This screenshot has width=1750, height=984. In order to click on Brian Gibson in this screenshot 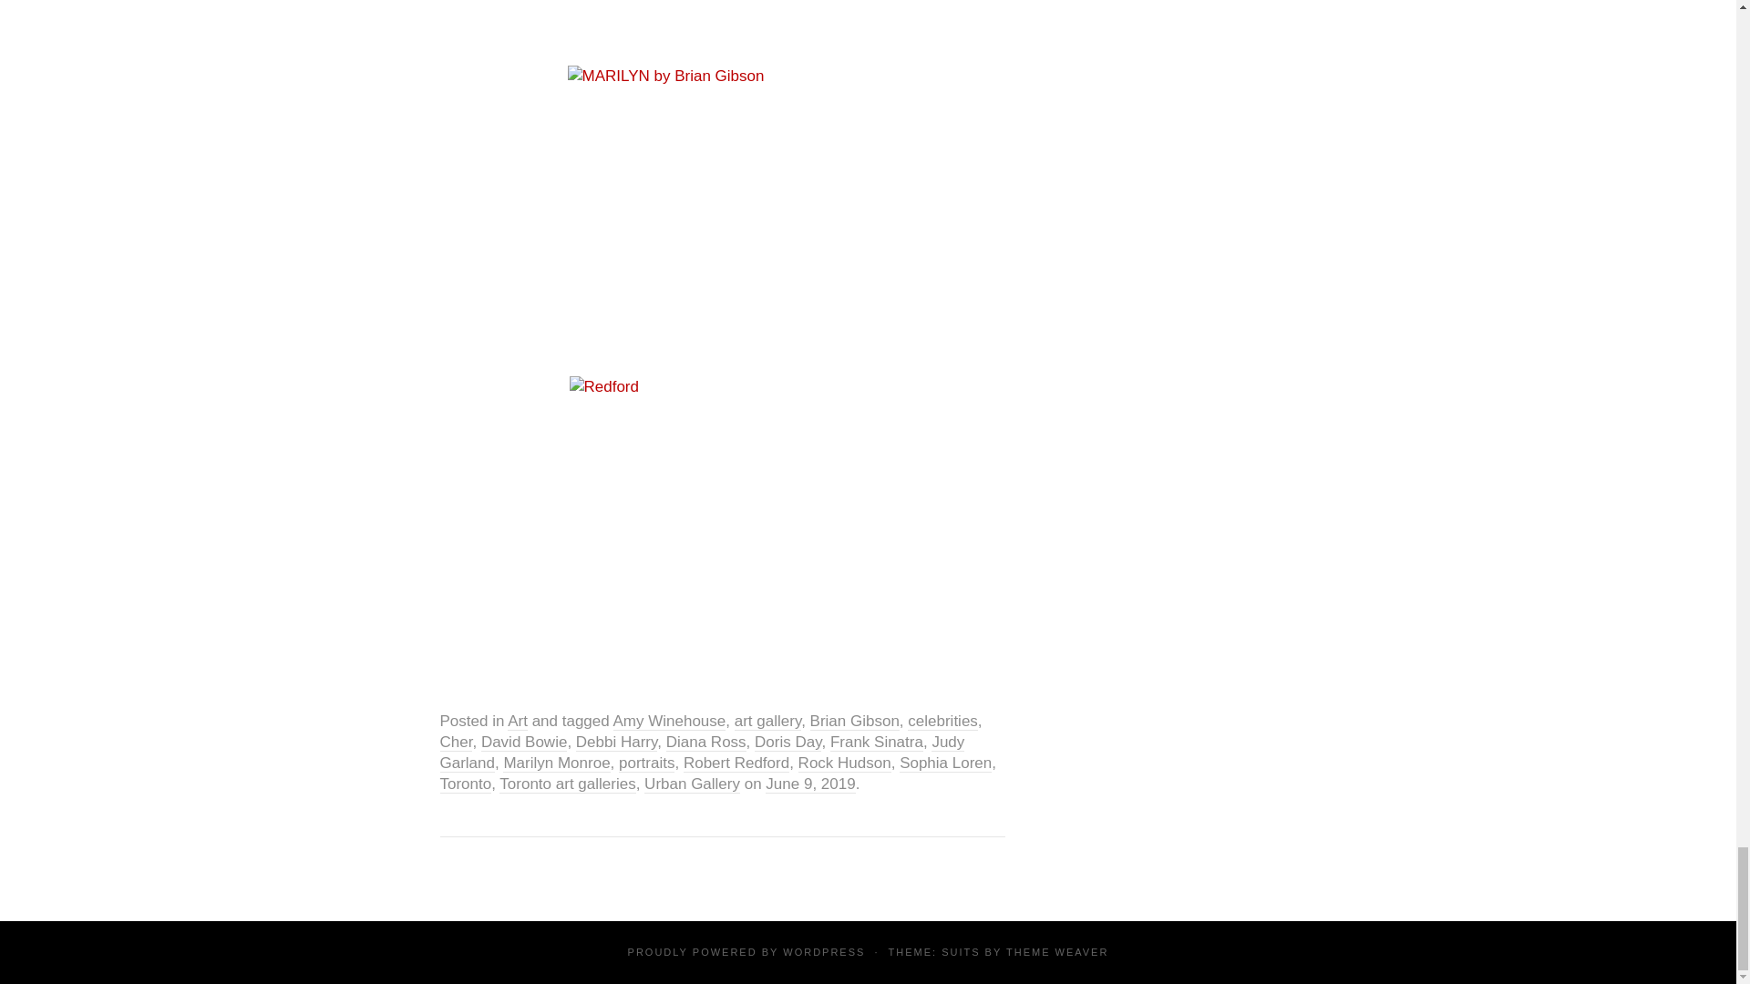, I will do `click(854, 722)`.